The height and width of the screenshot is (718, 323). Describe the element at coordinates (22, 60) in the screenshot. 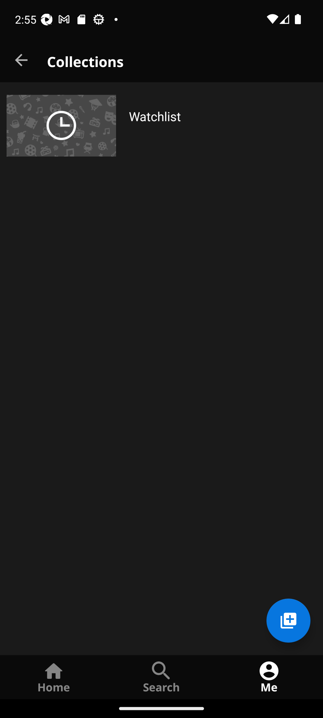

I see `Navigate up` at that location.